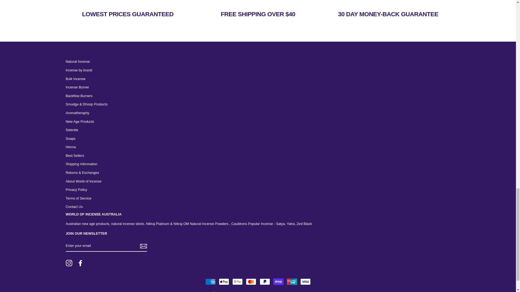 The image size is (520, 292). I want to click on World of Incense on Facebook, so click(80, 263).